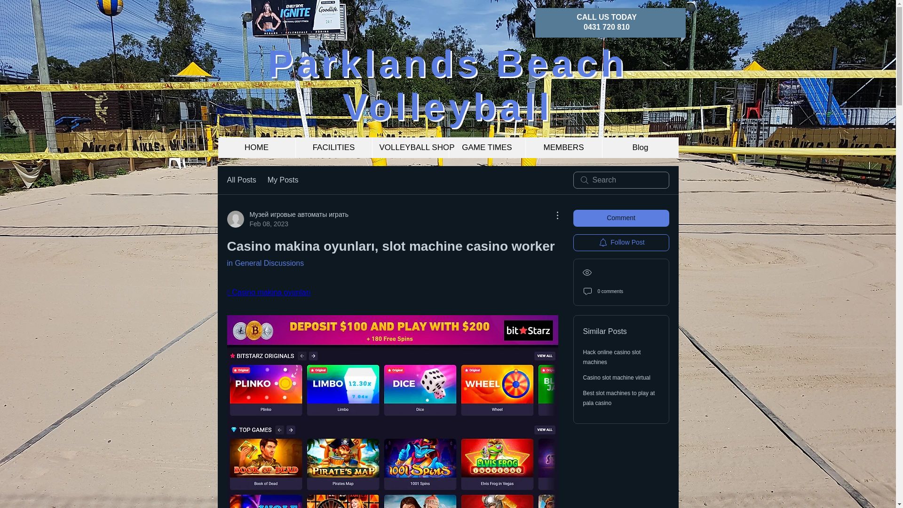  What do you see at coordinates (621, 242) in the screenshot?
I see `Follow Post` at bounding box center [621, 242].